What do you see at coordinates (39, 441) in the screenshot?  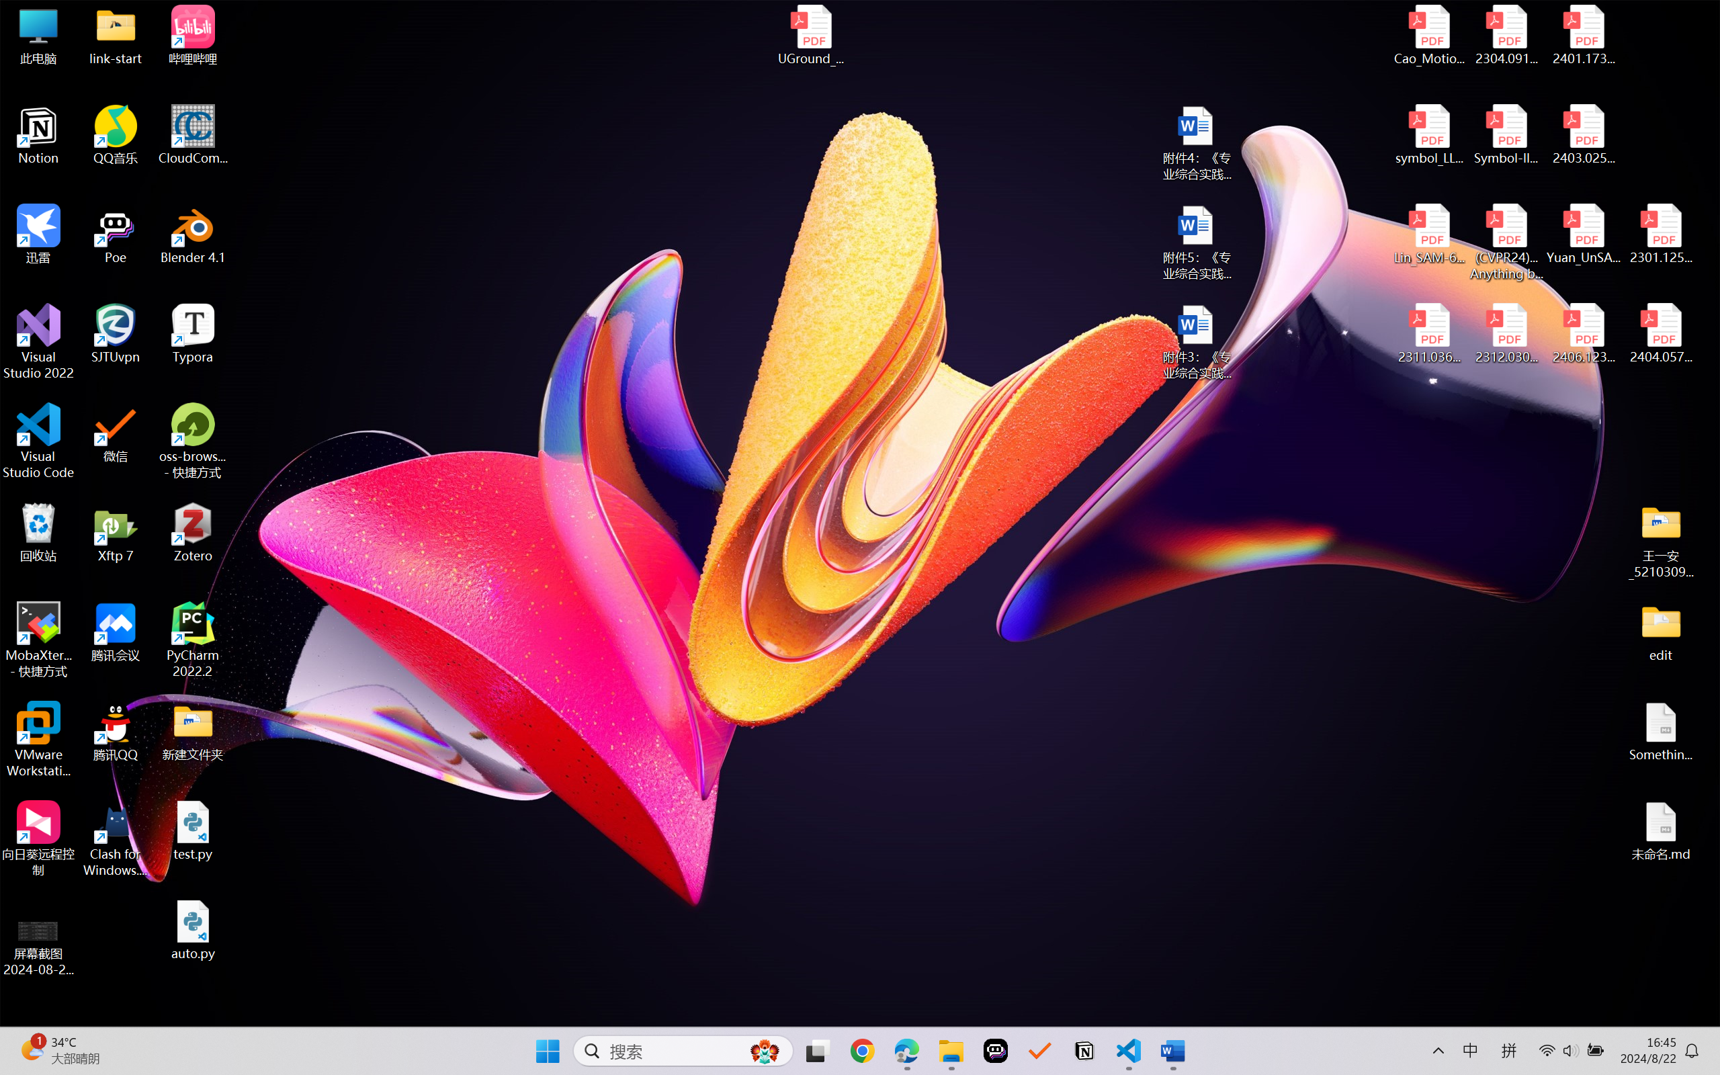 I see `Visual Studio Code` at bounding box center [39, 441].